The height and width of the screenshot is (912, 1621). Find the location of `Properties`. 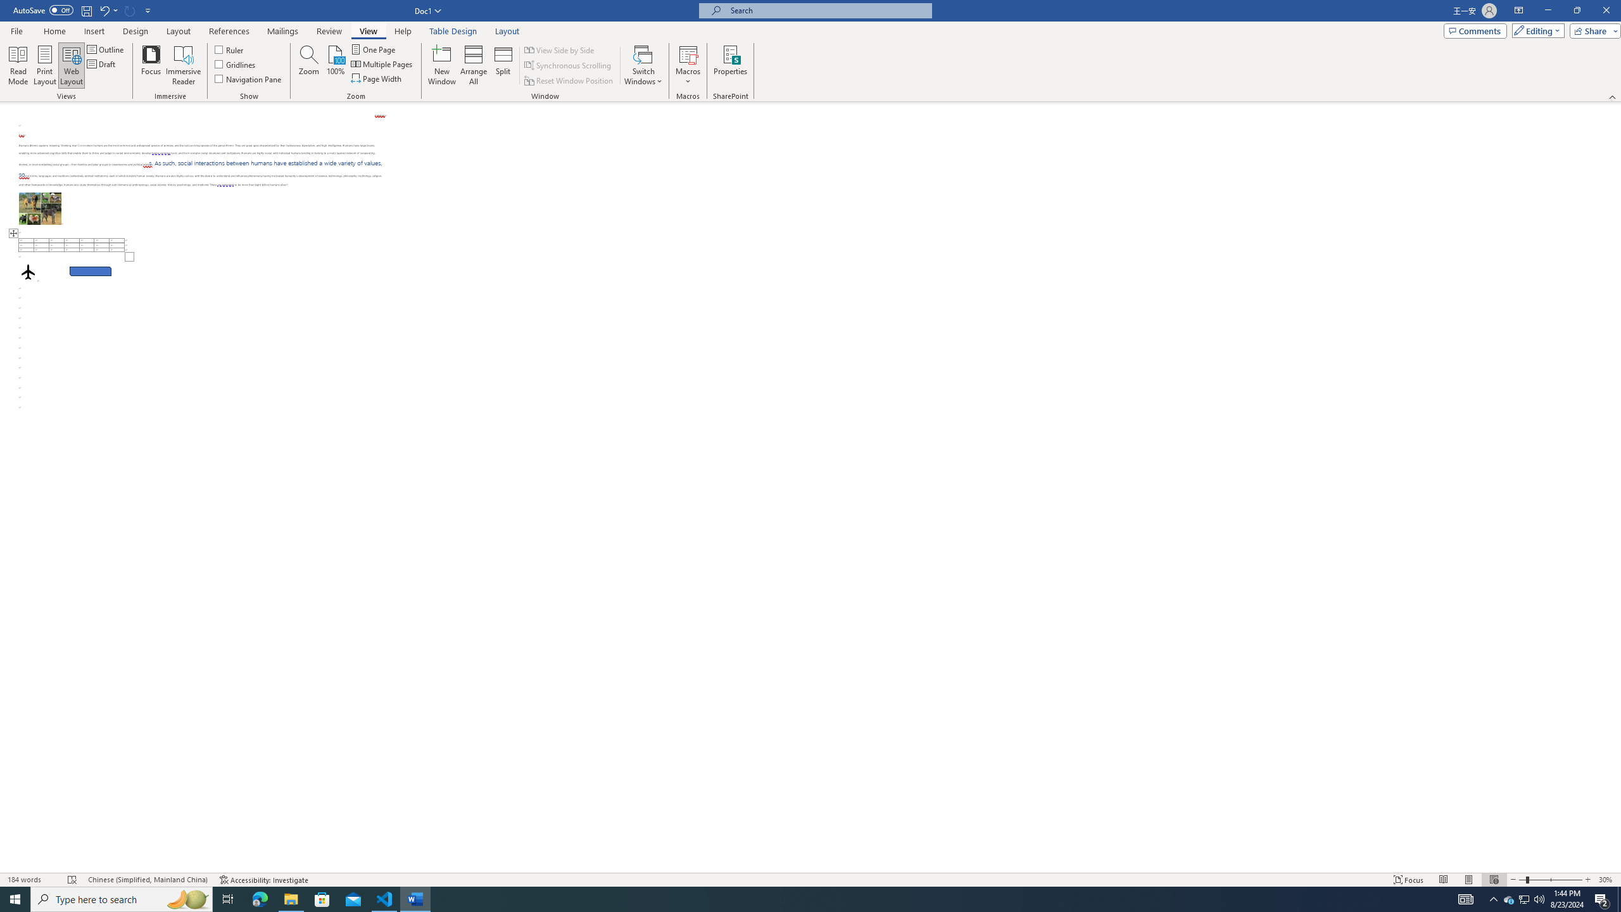

Properties is located at coordinates (729, 65).